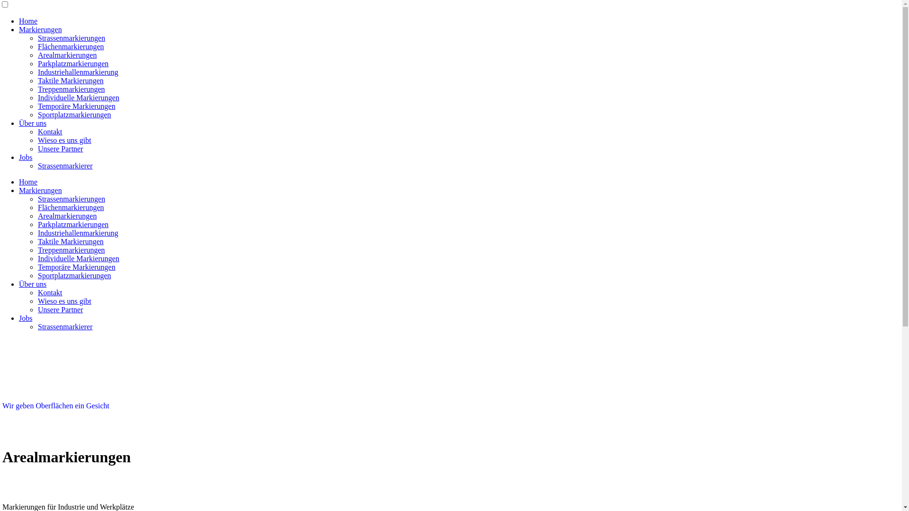 The image size is (909, 511). Describe the element at coordinates (78, 72) in the screenshot. I see `Industriehallenmarkierung` at that location.